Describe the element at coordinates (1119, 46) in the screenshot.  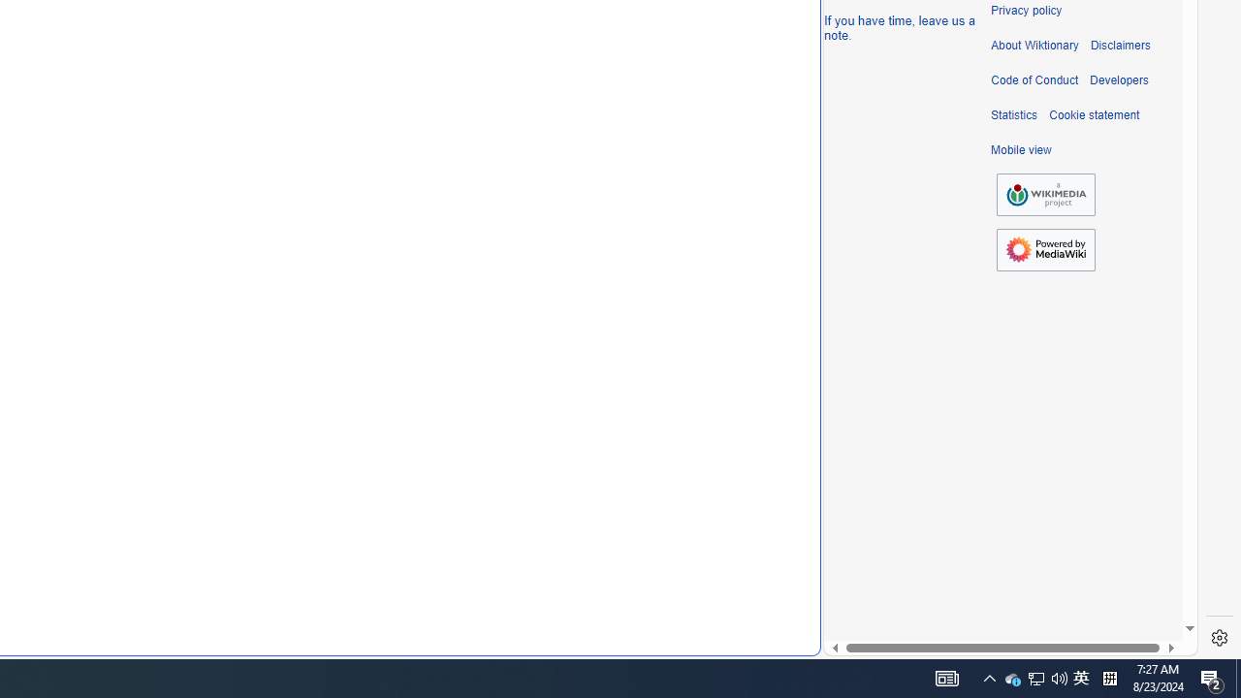
I see `Disclaimers` at that location.